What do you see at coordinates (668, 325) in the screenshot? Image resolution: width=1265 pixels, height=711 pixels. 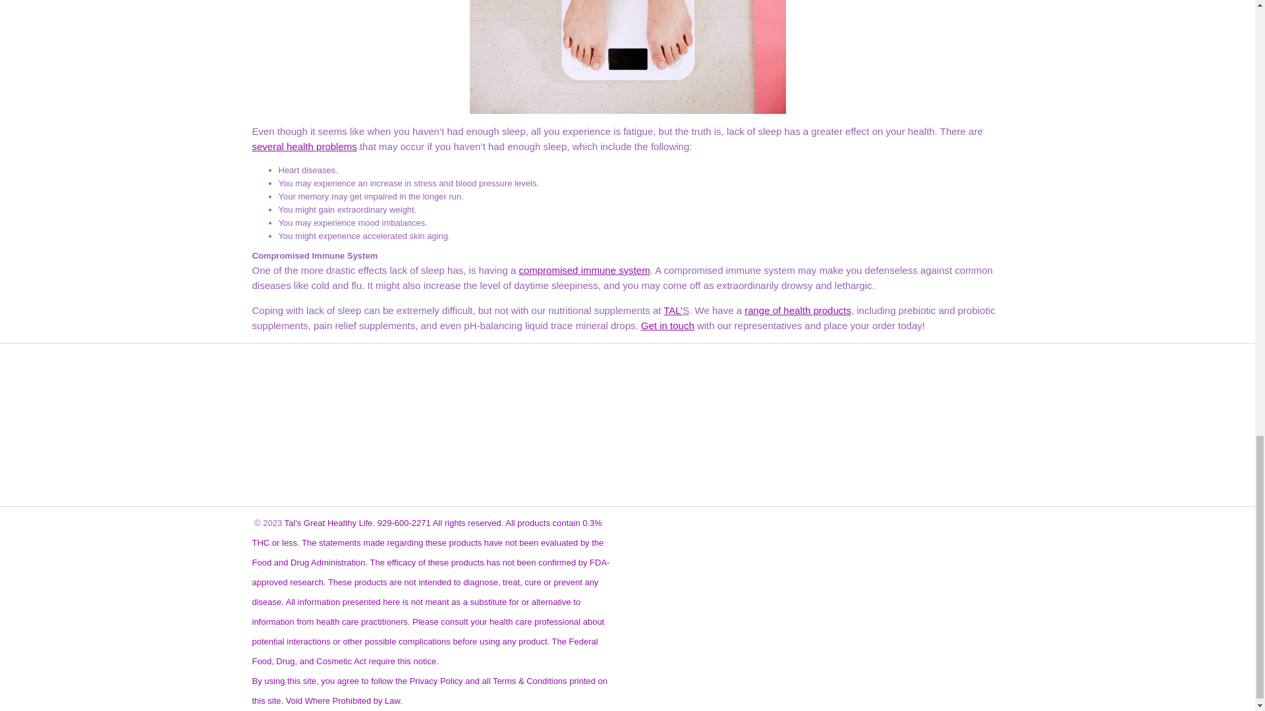 I see `Get in touch` at bounding box center [668, 325].